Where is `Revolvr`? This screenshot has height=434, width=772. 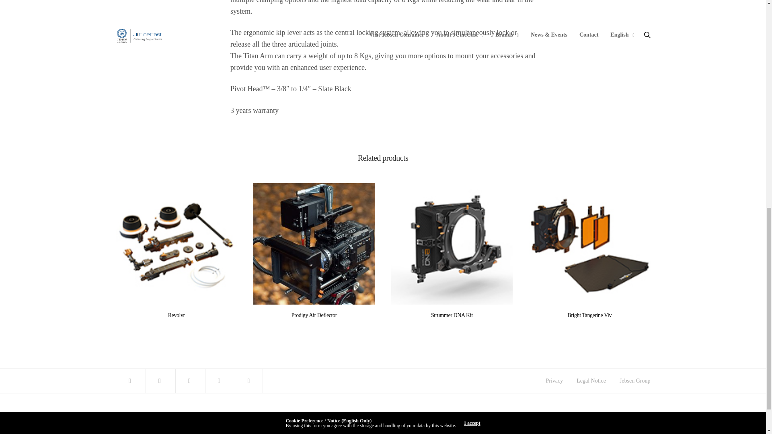 Revolvr is located at coordinates (177, 315).